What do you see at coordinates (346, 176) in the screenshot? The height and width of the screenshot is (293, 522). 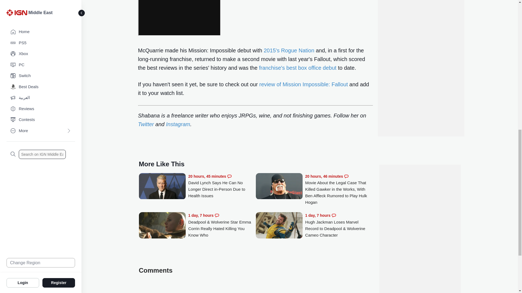 I see `Comments` at bounding box center [346, 176].